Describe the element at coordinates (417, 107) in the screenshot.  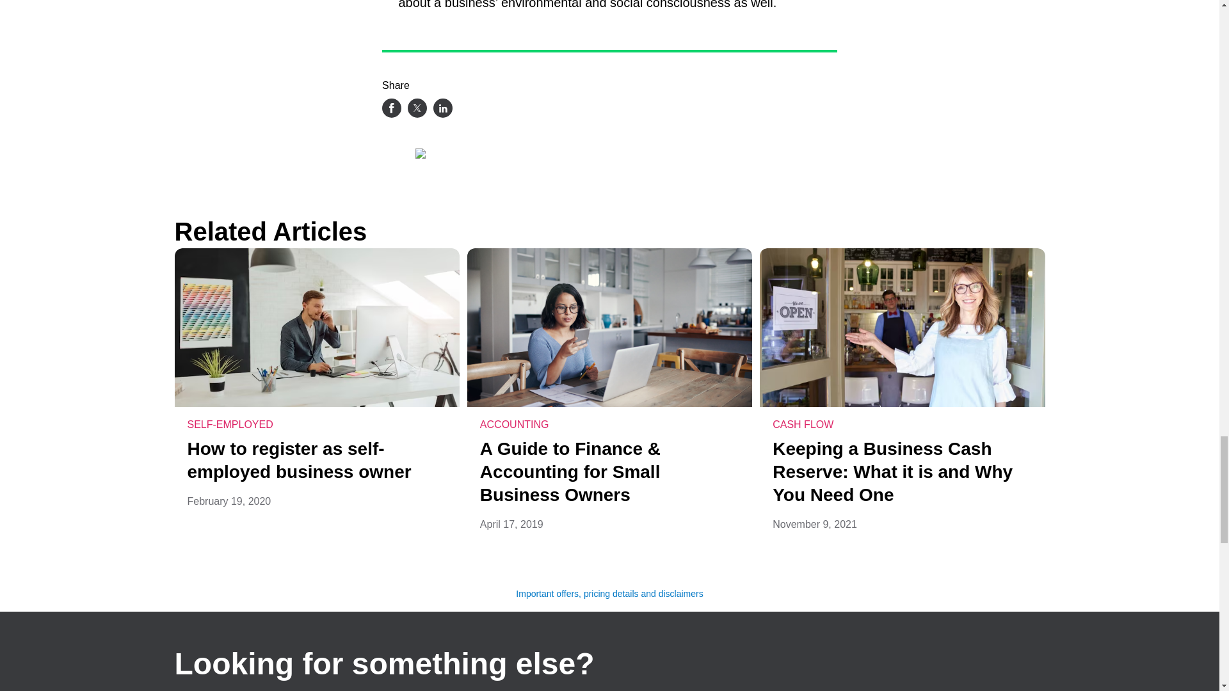
I see `Share on Twitter` at that location.